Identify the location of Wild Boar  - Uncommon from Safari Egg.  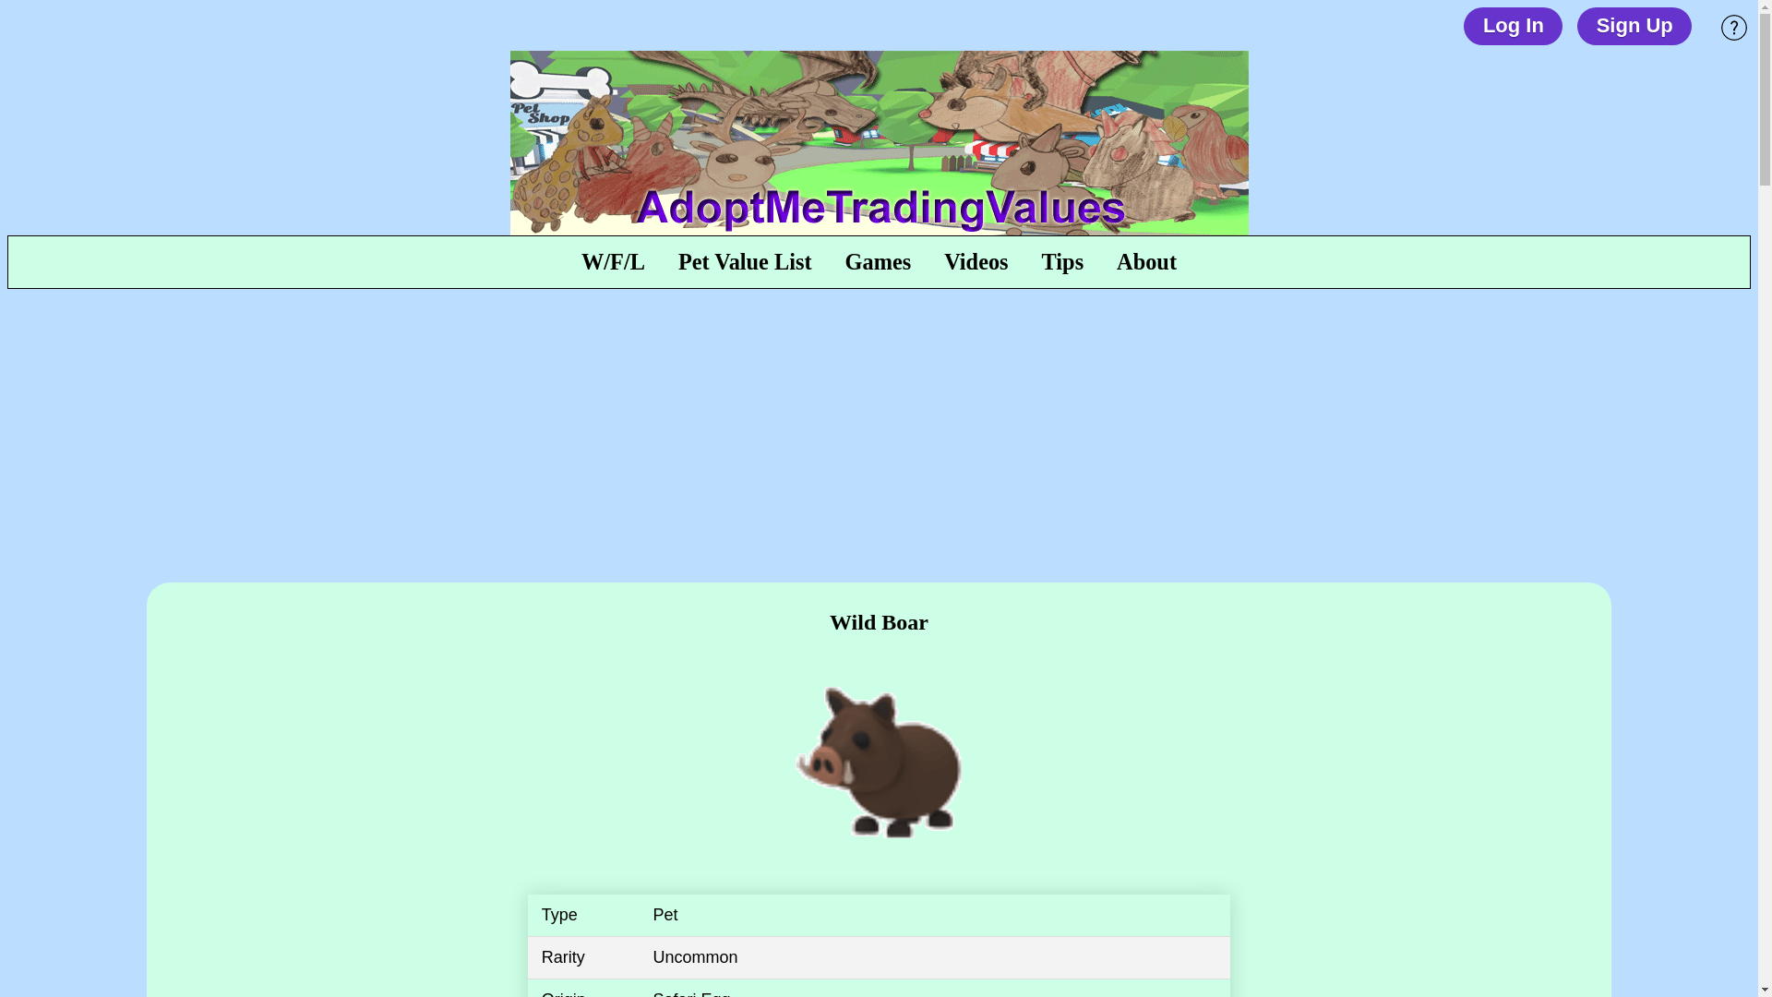
(879, 762).